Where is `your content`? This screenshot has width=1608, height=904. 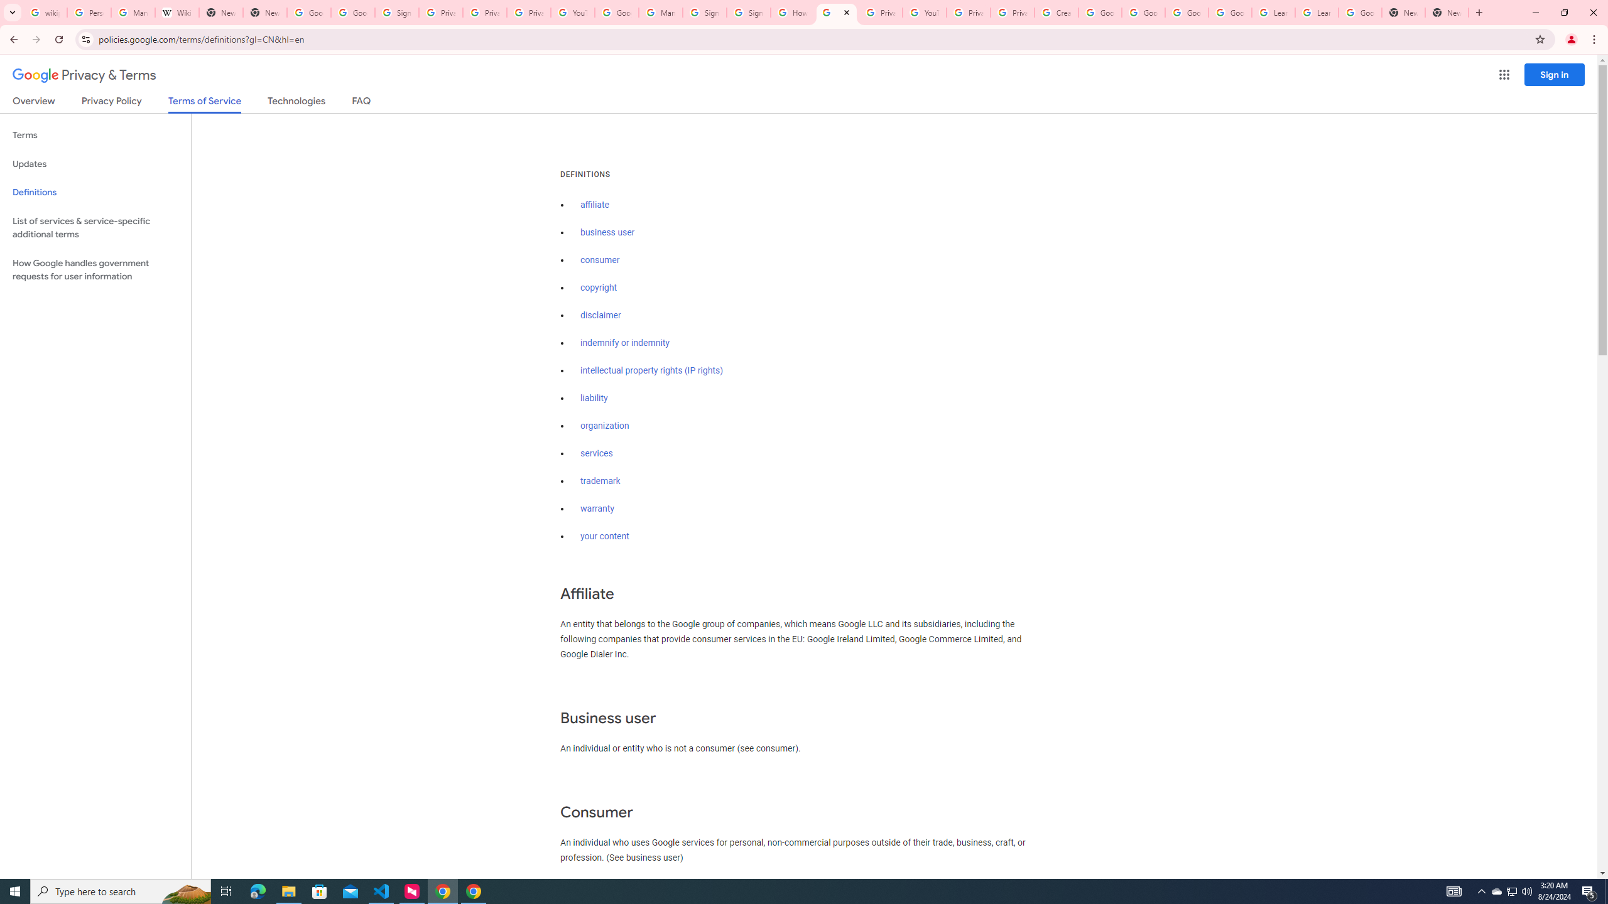 your content is located at coordinates (604, 537).